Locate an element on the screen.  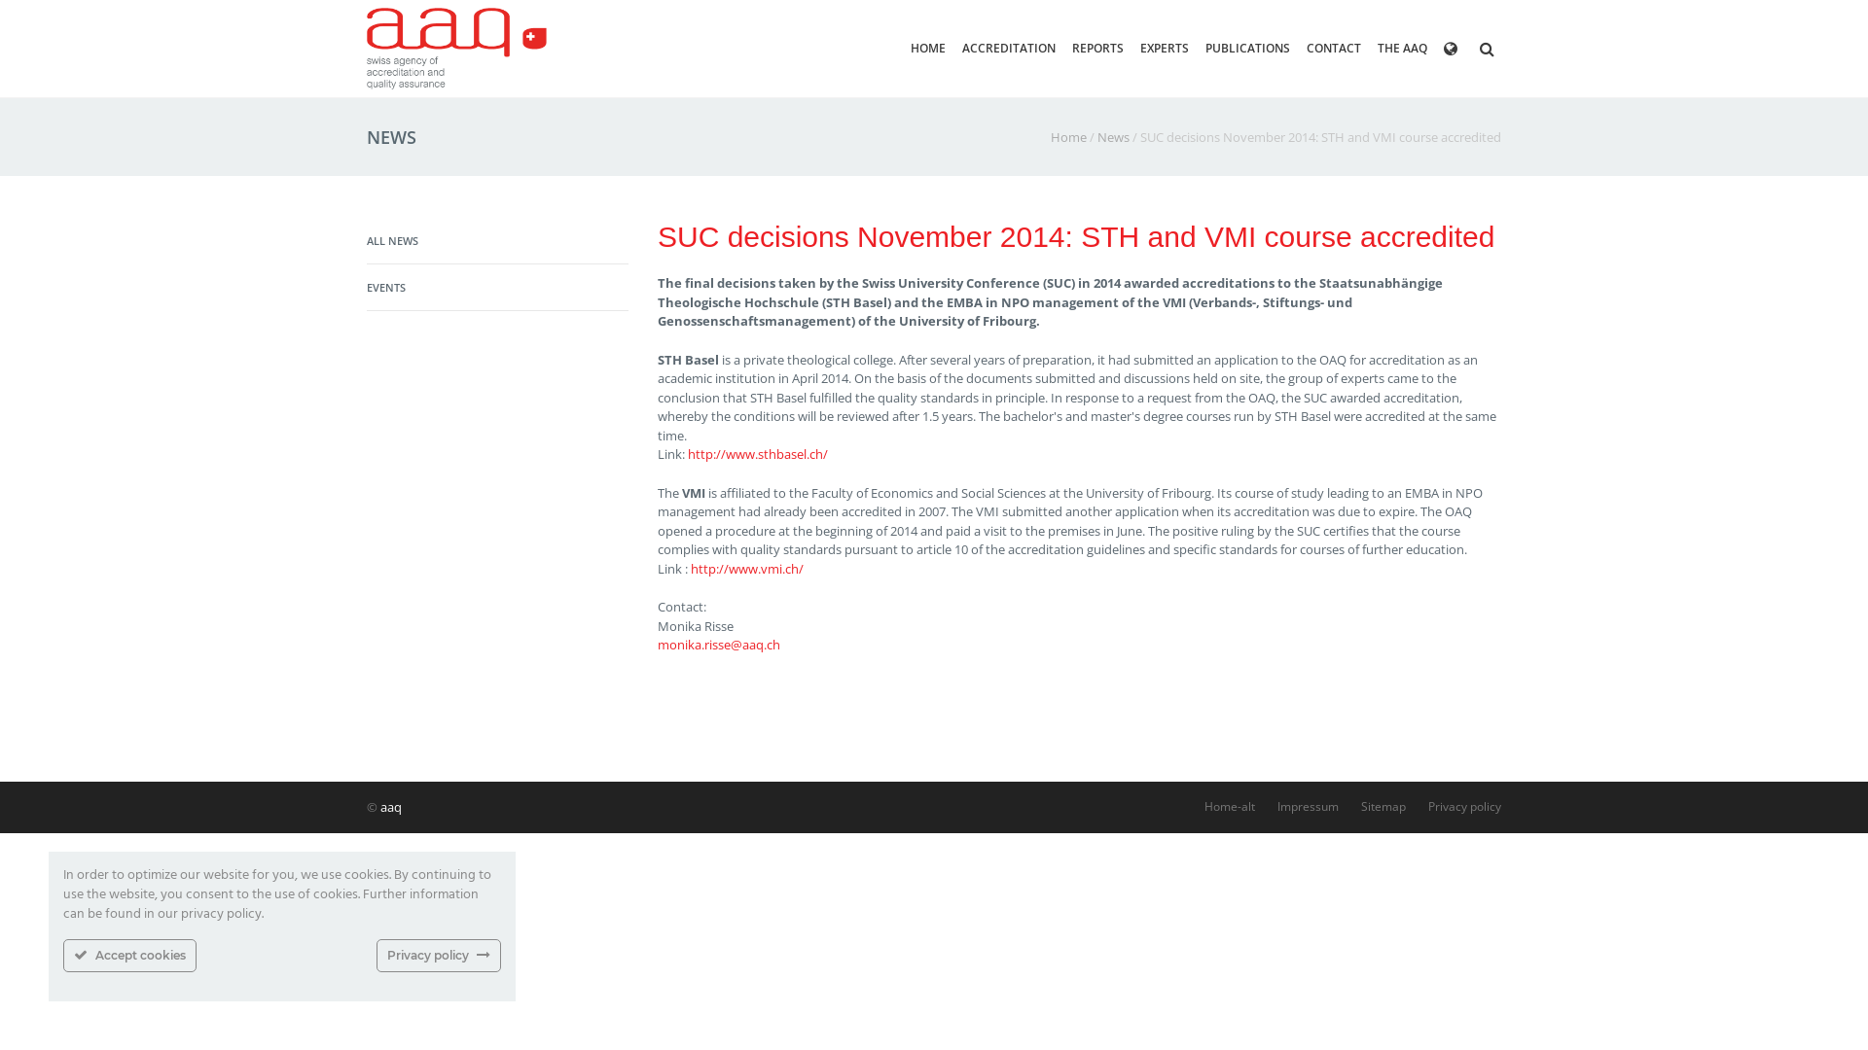
Home-alt is located at coordinates (1230, 807).